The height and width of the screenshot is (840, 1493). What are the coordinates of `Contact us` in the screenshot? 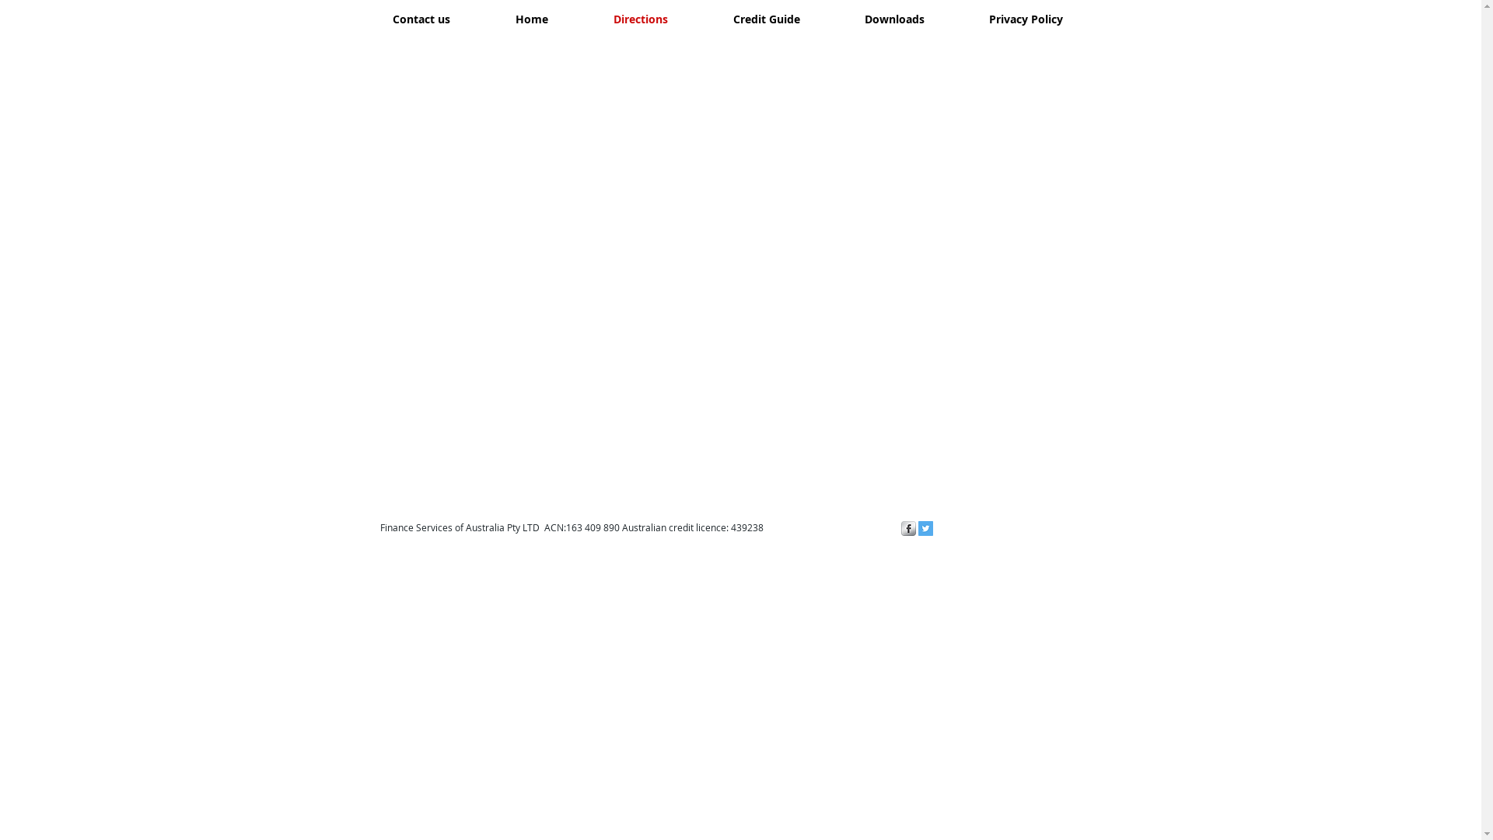 It's located at (421, 19).